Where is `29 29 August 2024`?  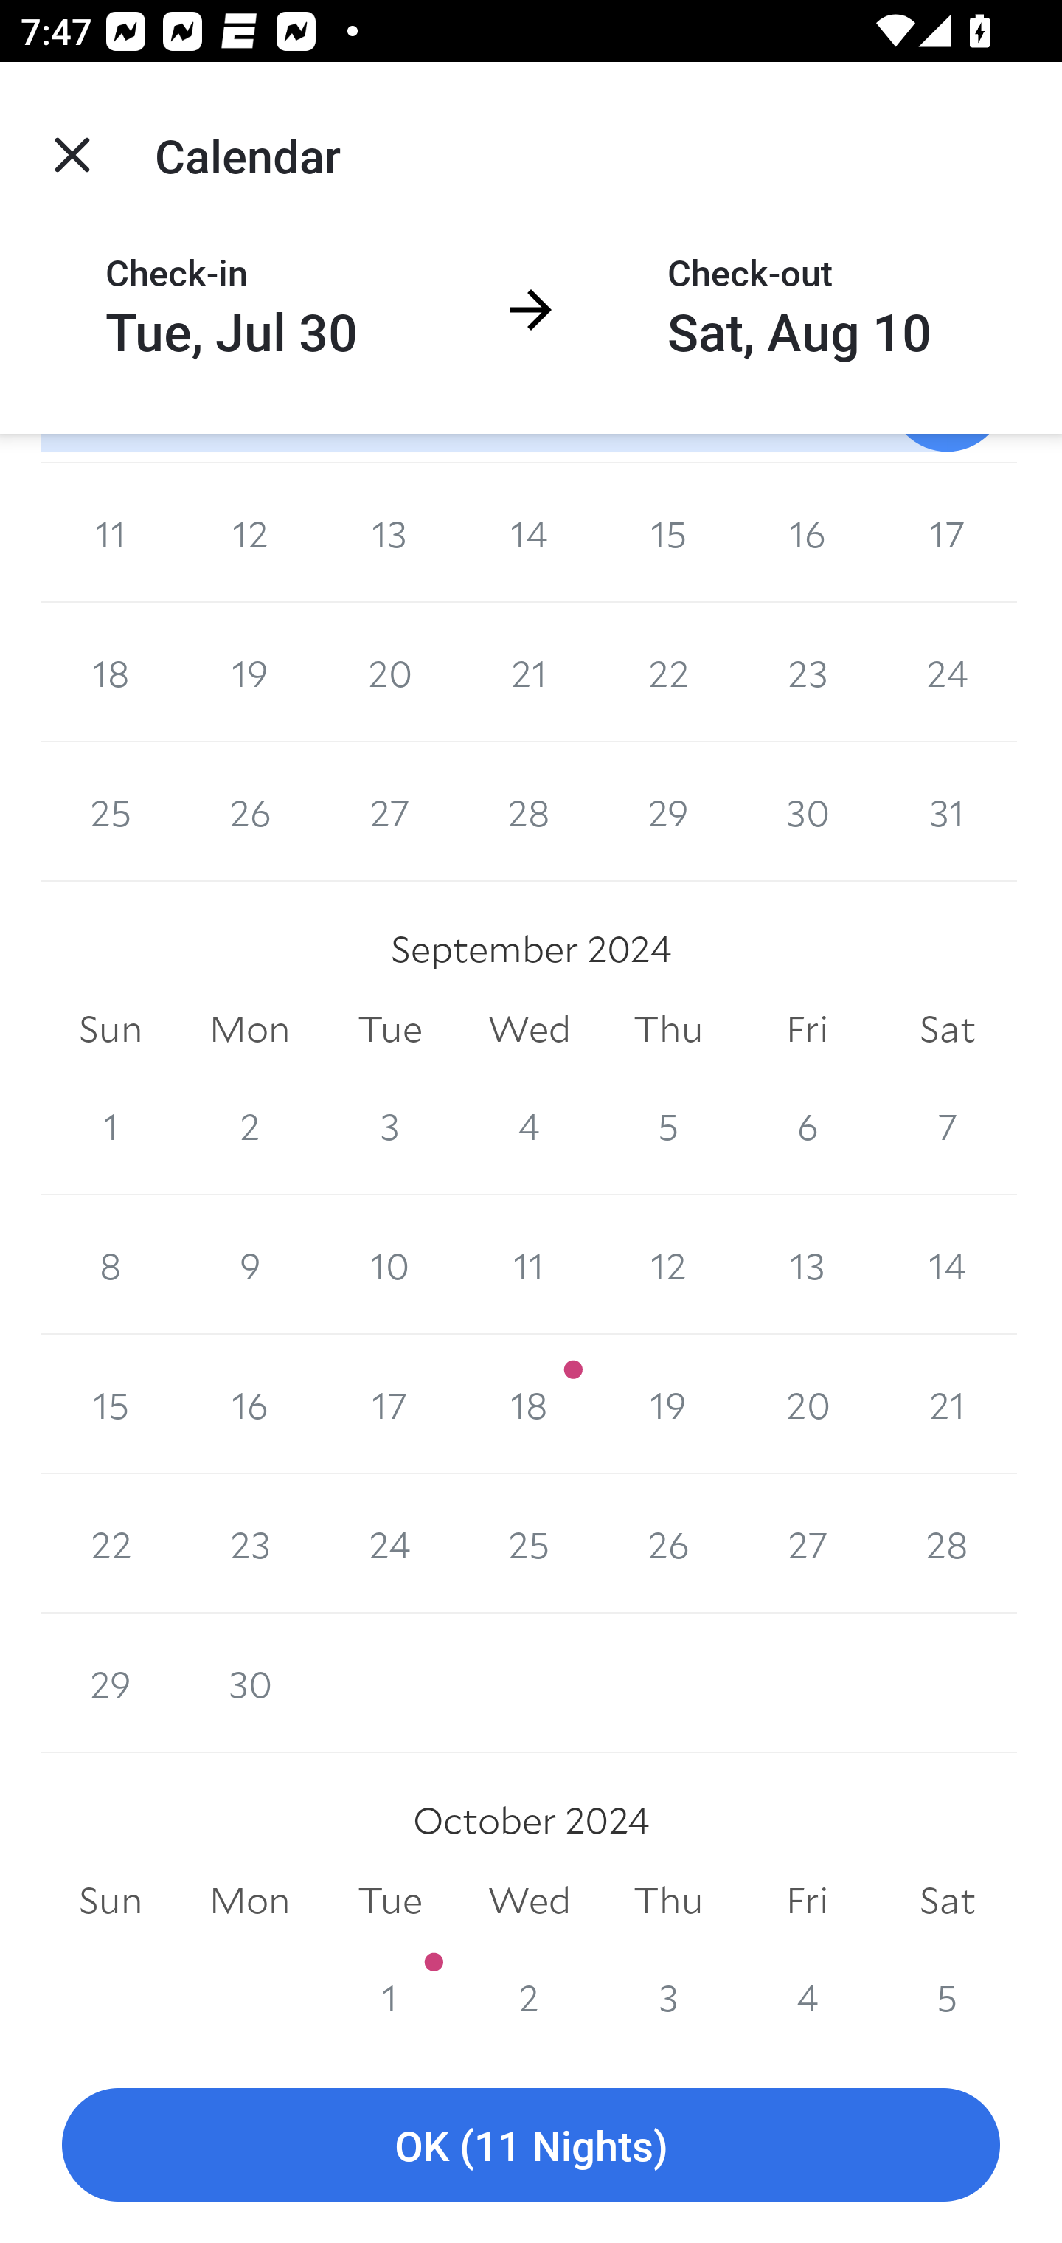
29 29 August 2024 is located at coordinates (668, 812).